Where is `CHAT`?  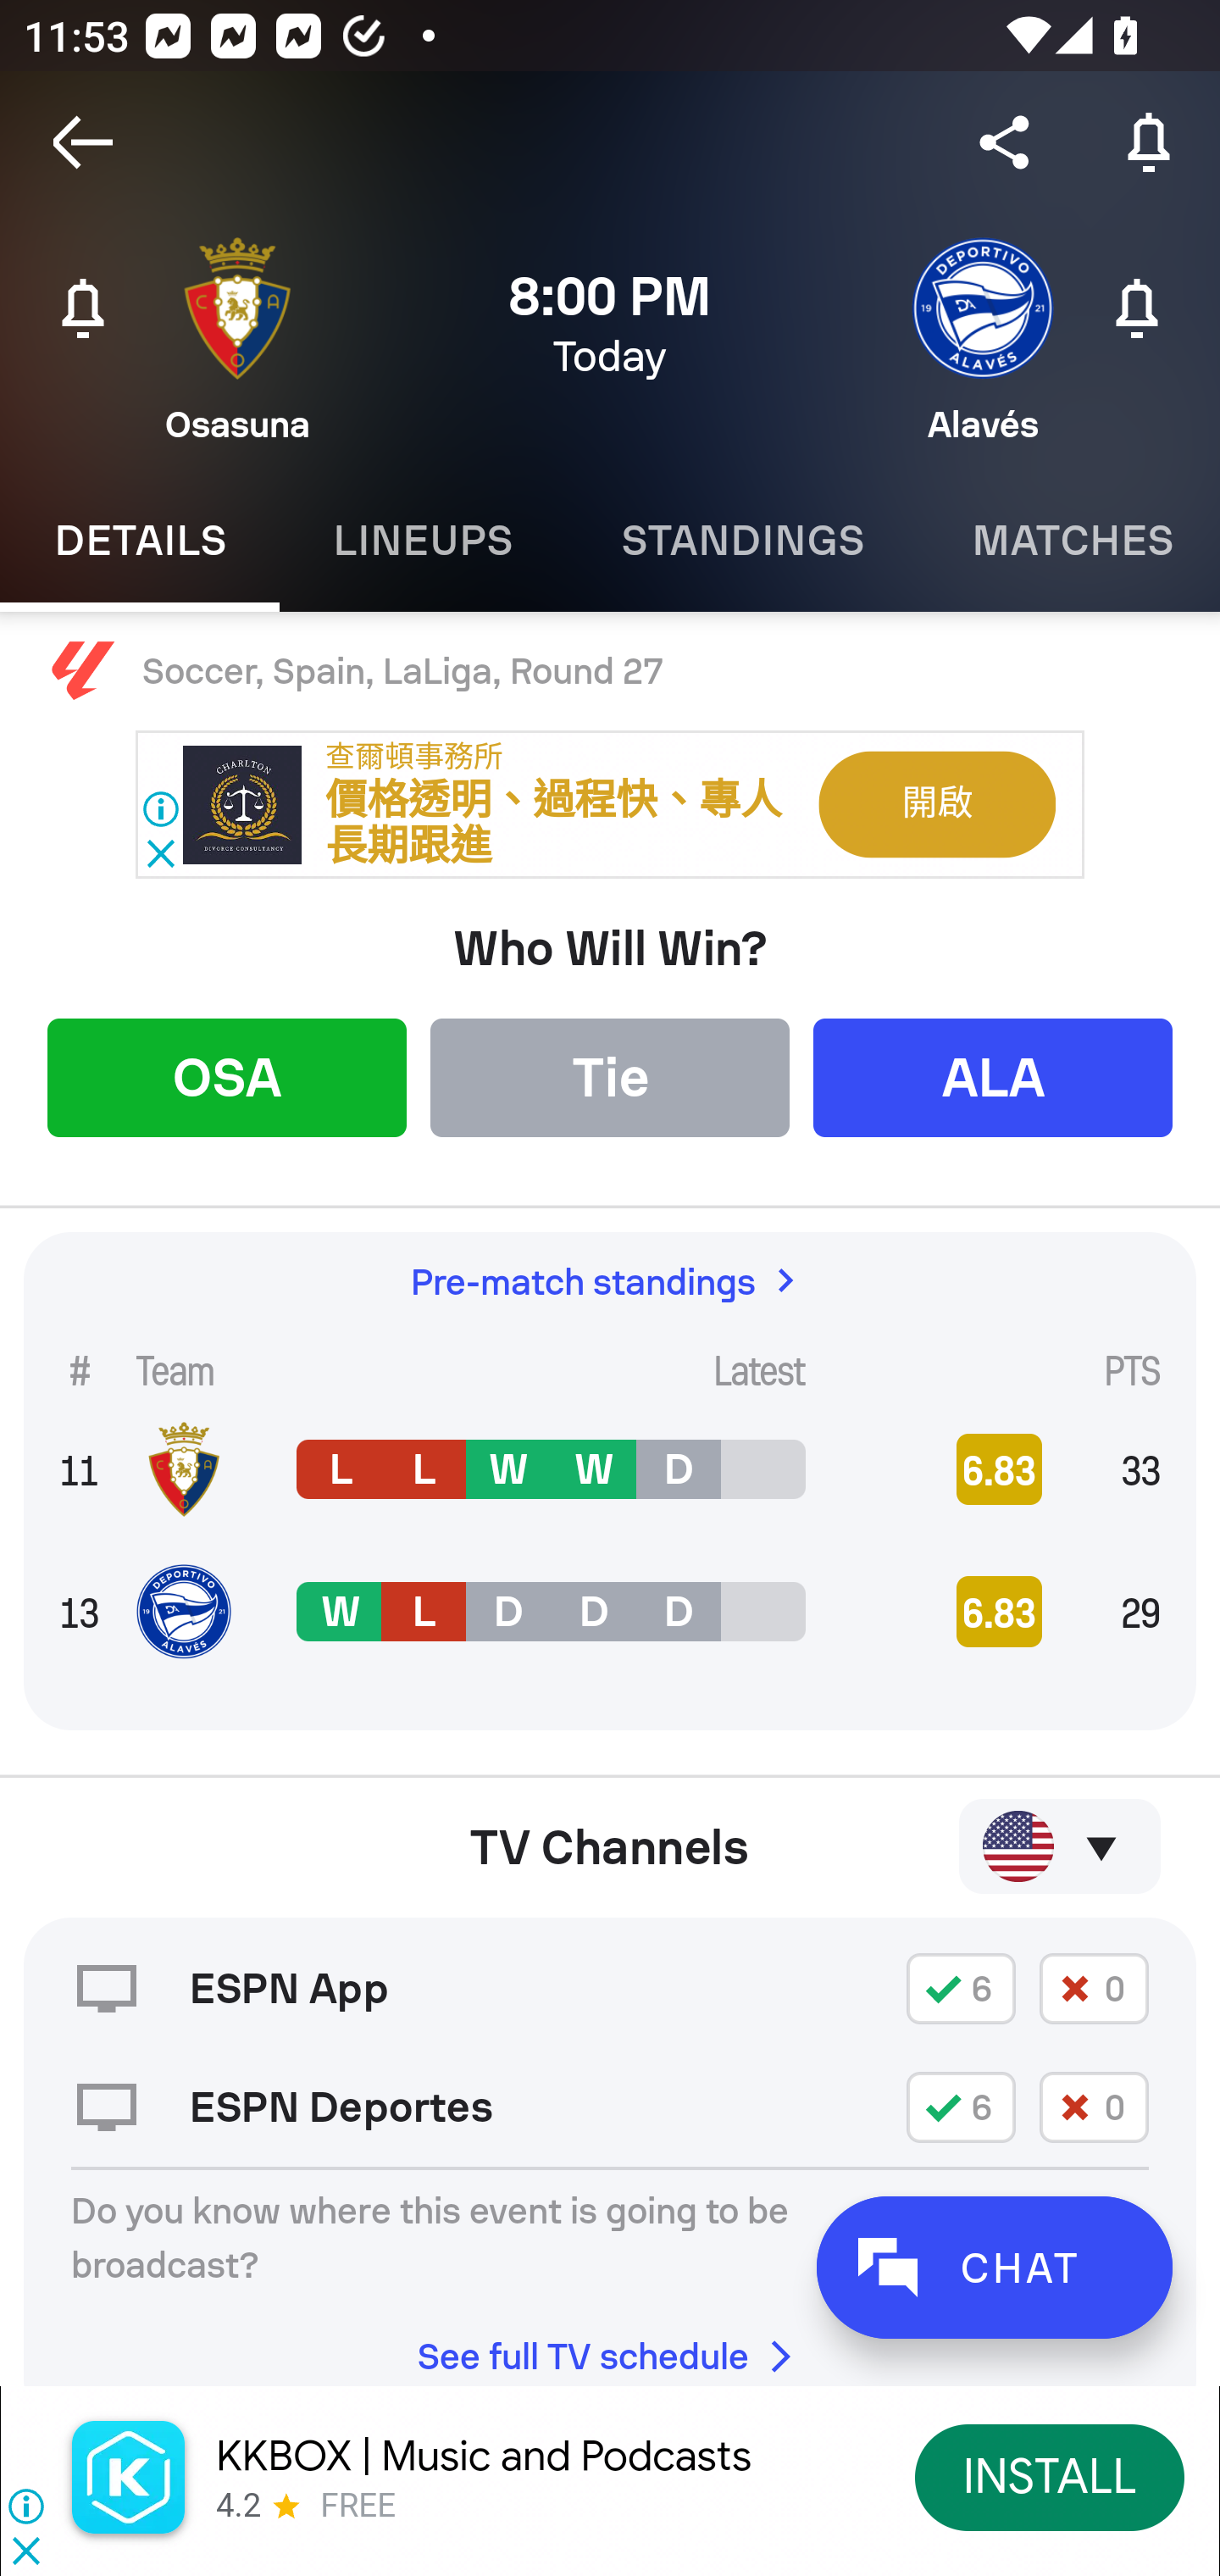
CHAT is located at coordinates (994, 2268).